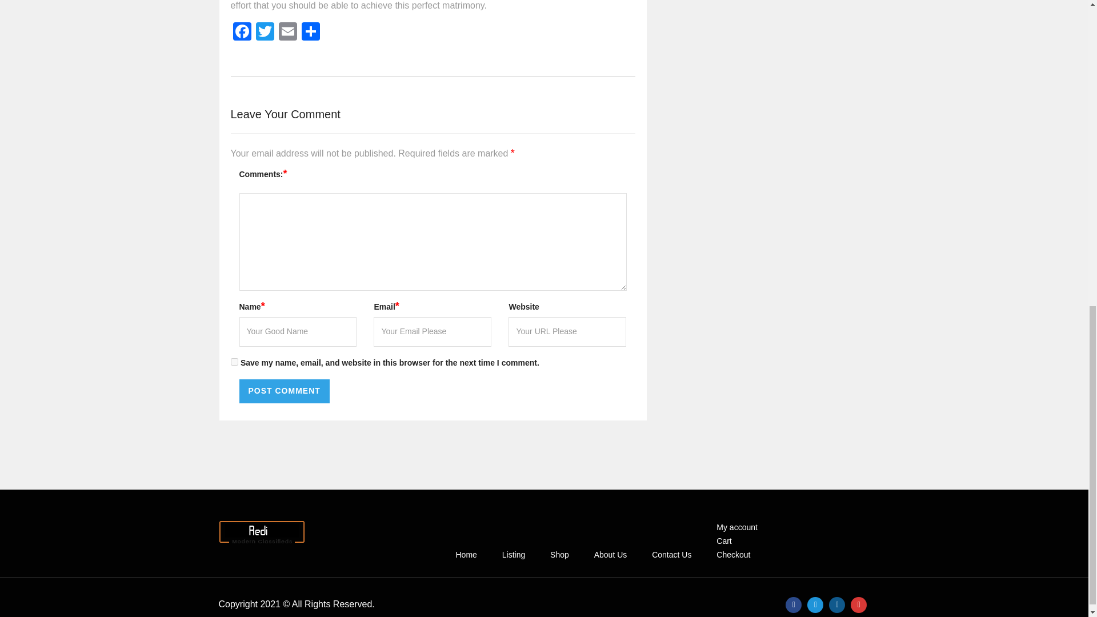 This screenshot has width=1097, height=617. What do you see at coordinates (288, 32) in the screenshot?
I see `Email` at bounding box center [288, 32].